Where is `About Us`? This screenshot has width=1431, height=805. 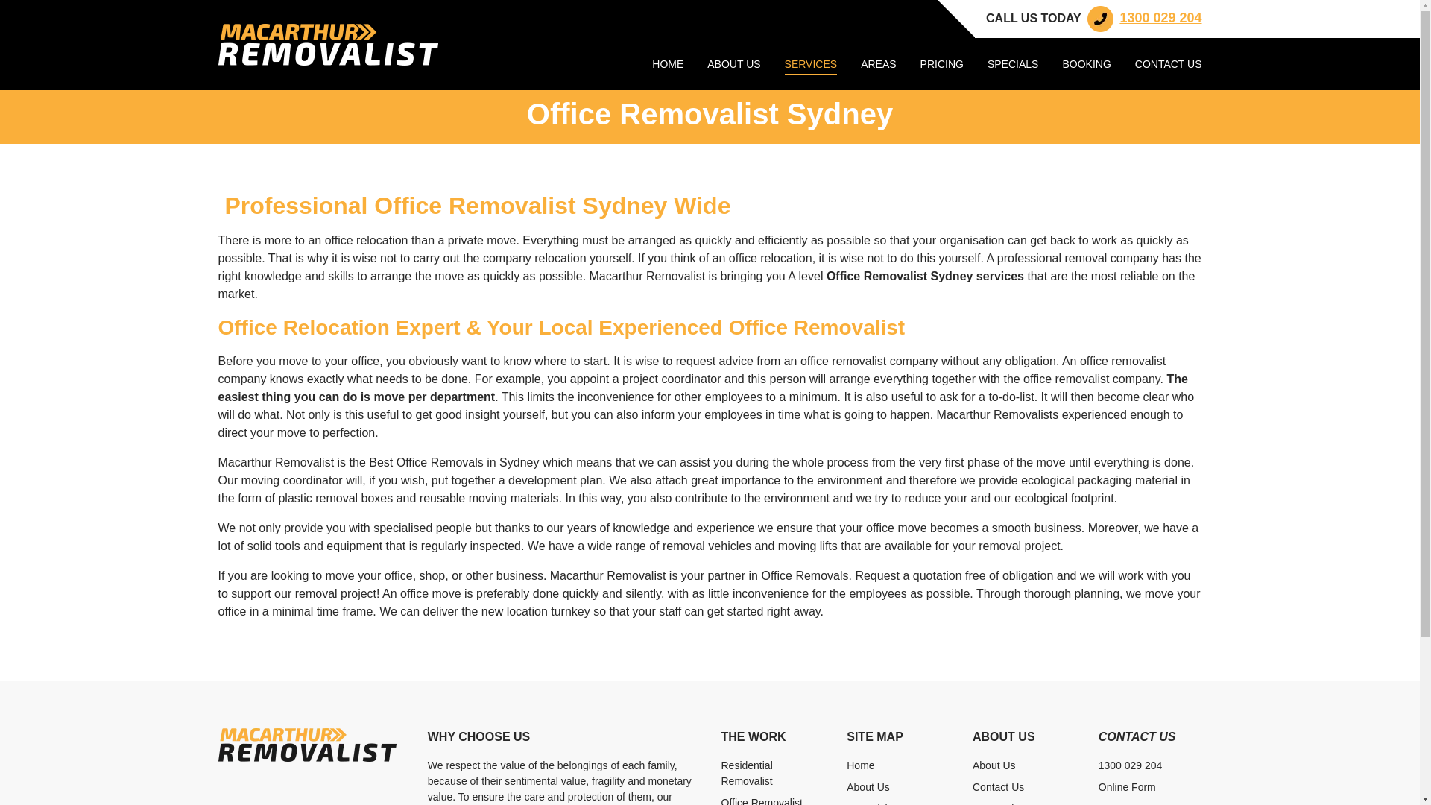
About Us is located at coordinates (994, 765).